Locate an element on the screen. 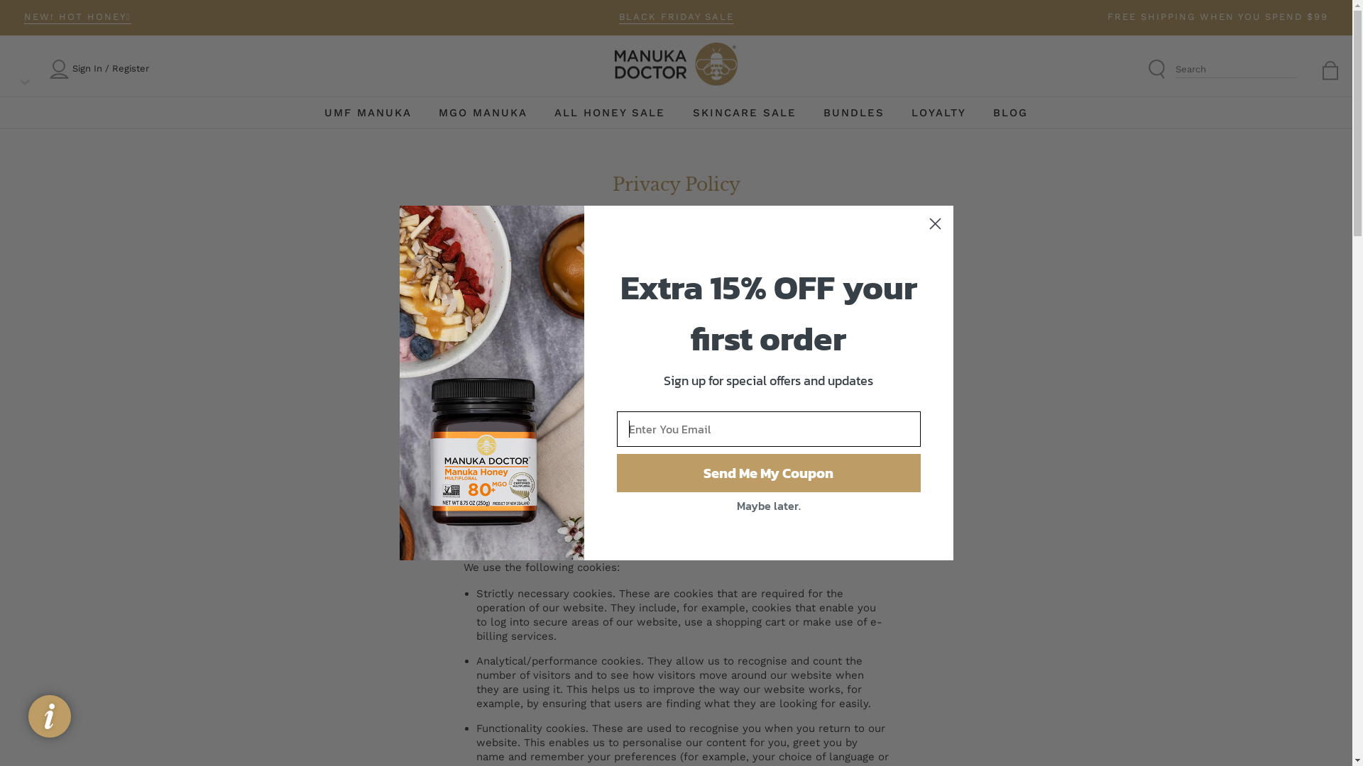 This screenshot has height=766, width=1363. SKINCARE SALE is located at coordinates (745, 113).